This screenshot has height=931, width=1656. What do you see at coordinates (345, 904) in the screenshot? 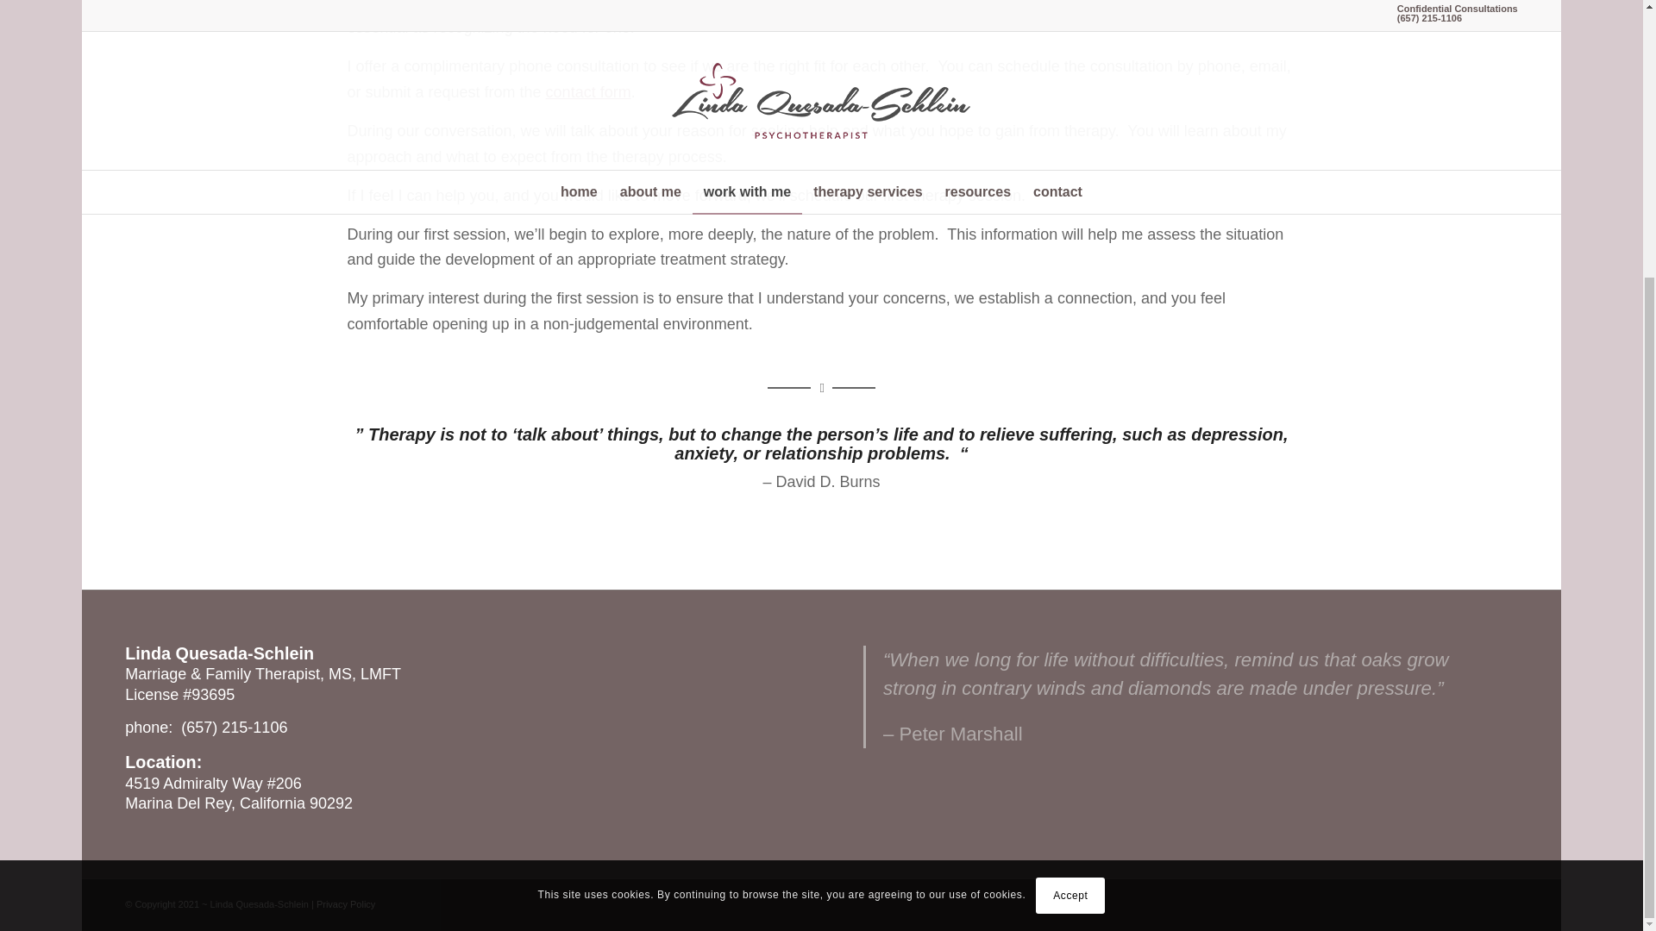
I see `Privacy Policy` at bounding box center [345, 904].